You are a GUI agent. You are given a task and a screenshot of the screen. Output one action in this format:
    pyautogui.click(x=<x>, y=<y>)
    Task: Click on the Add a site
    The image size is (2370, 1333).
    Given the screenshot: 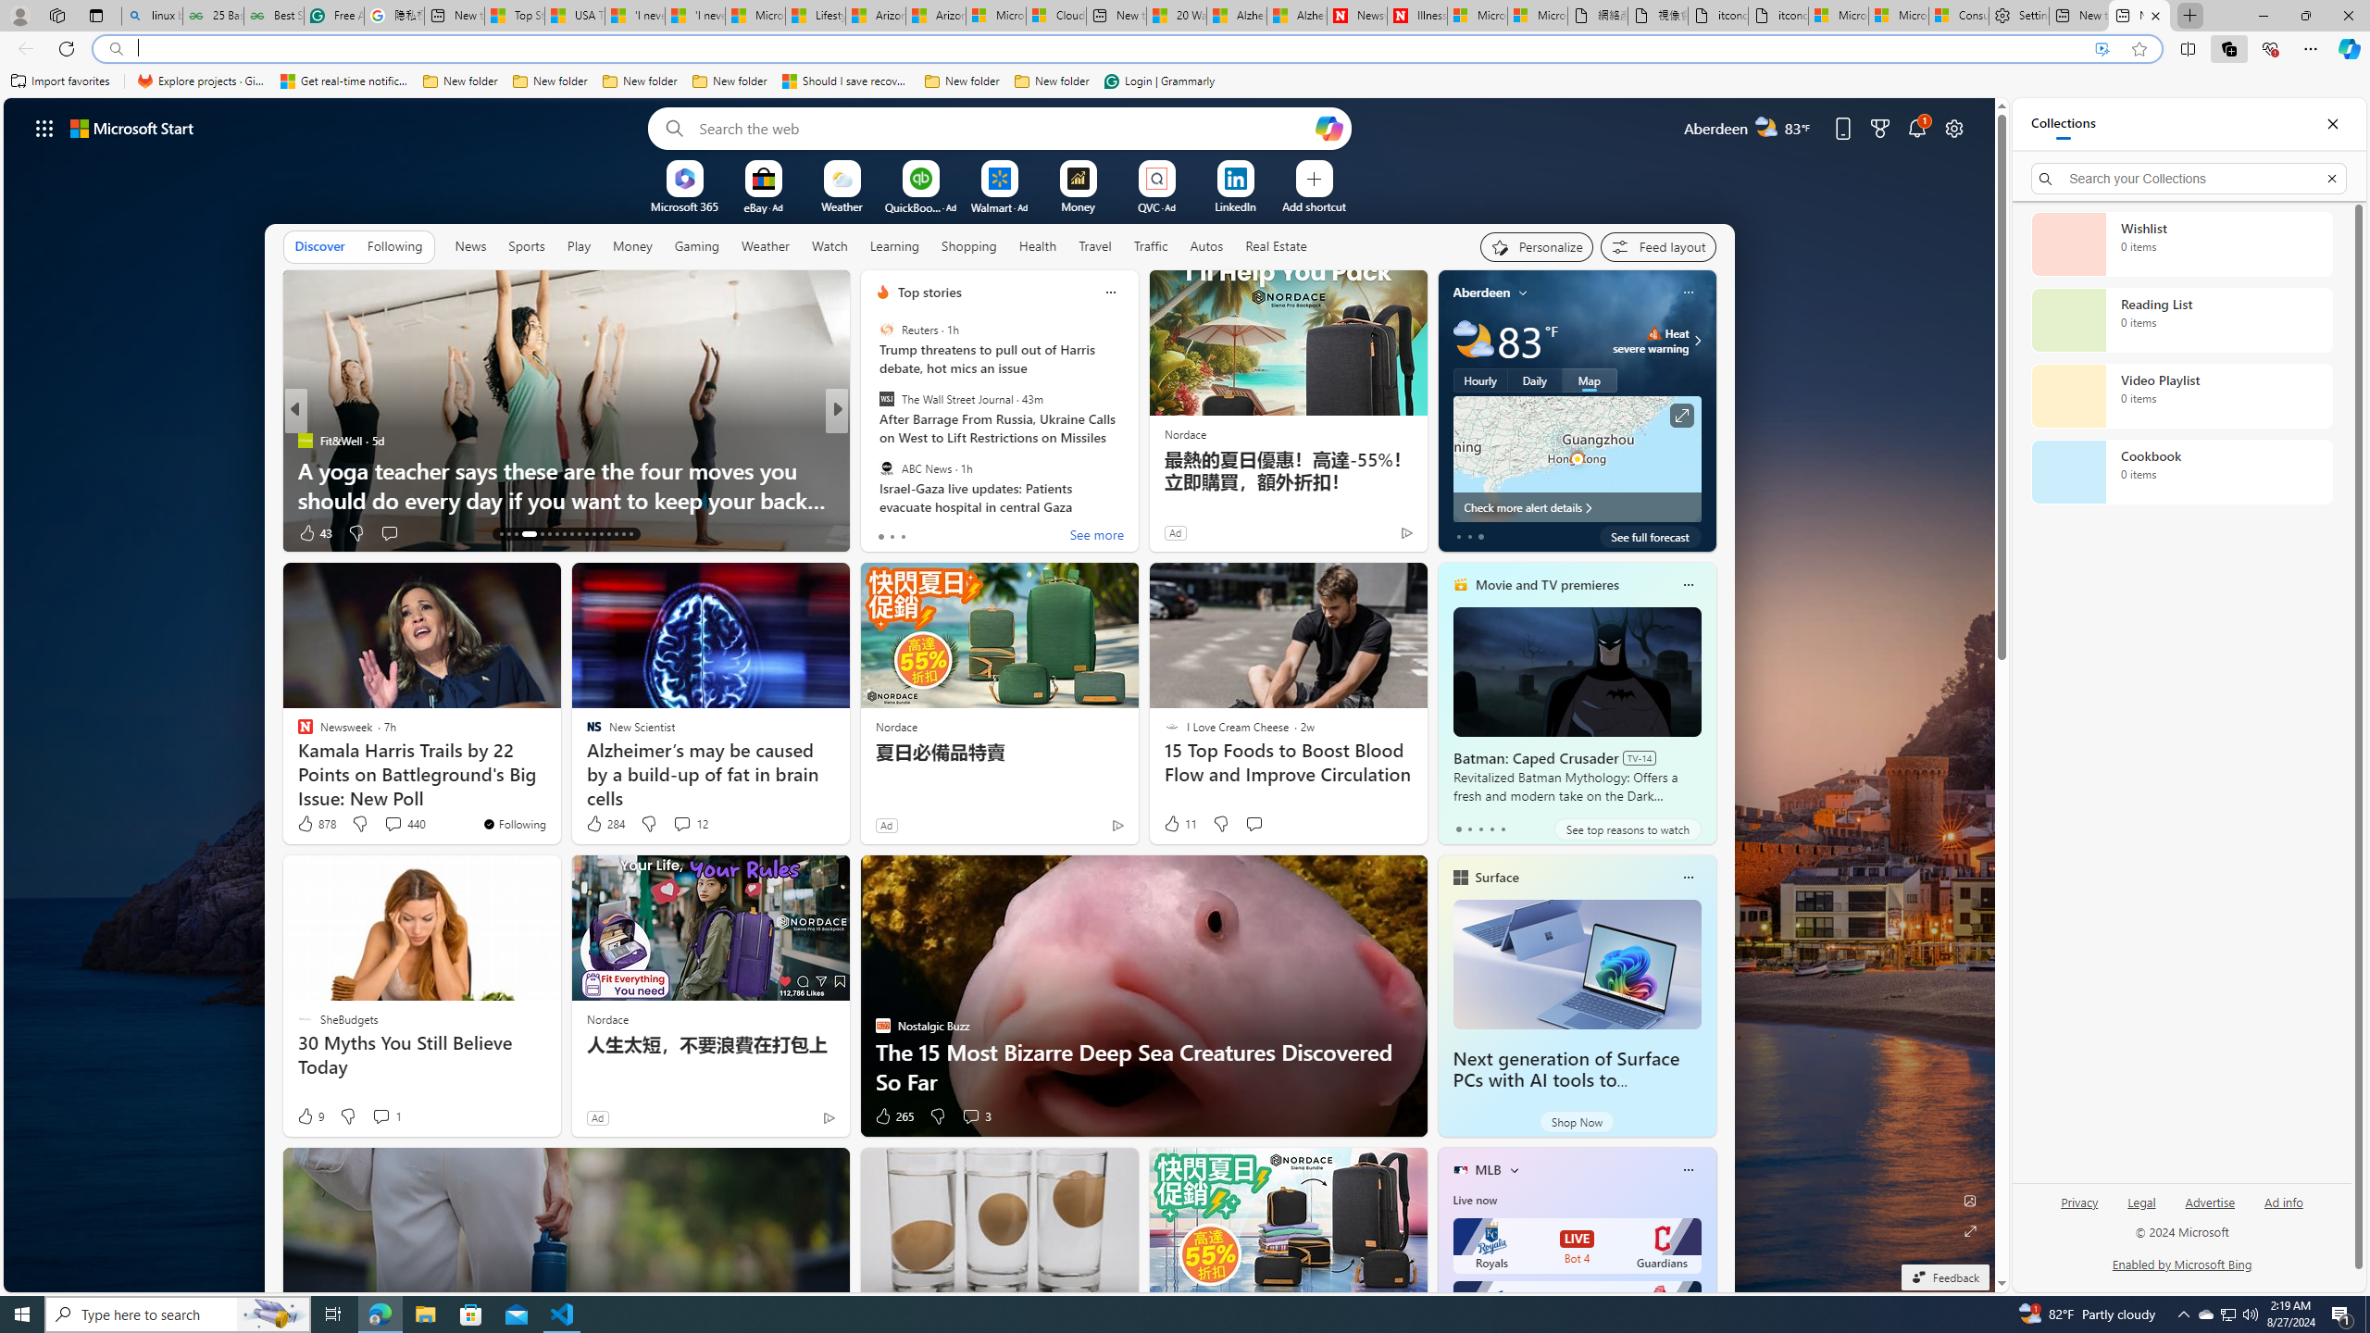 What is the action you would take?
    pyautogui.click(x=1314, y=206)
    